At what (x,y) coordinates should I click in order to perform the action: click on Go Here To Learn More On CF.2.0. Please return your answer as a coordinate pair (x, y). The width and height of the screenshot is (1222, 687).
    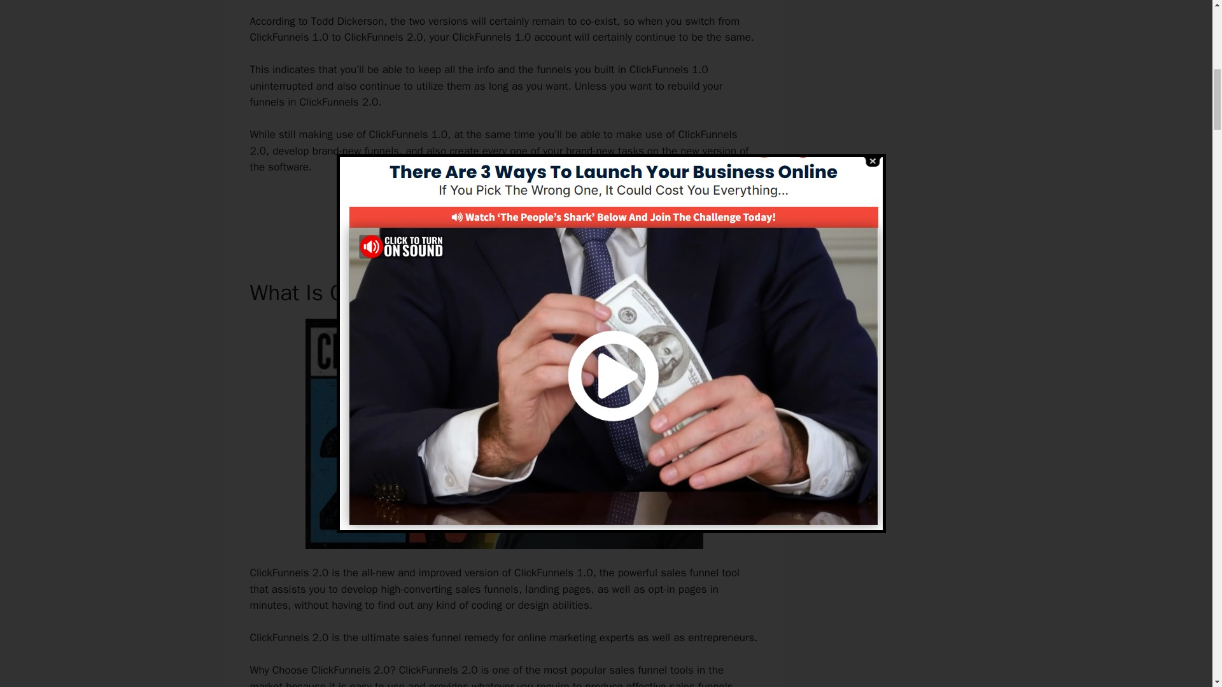
    Looking at the image, I should click on (504, 210).